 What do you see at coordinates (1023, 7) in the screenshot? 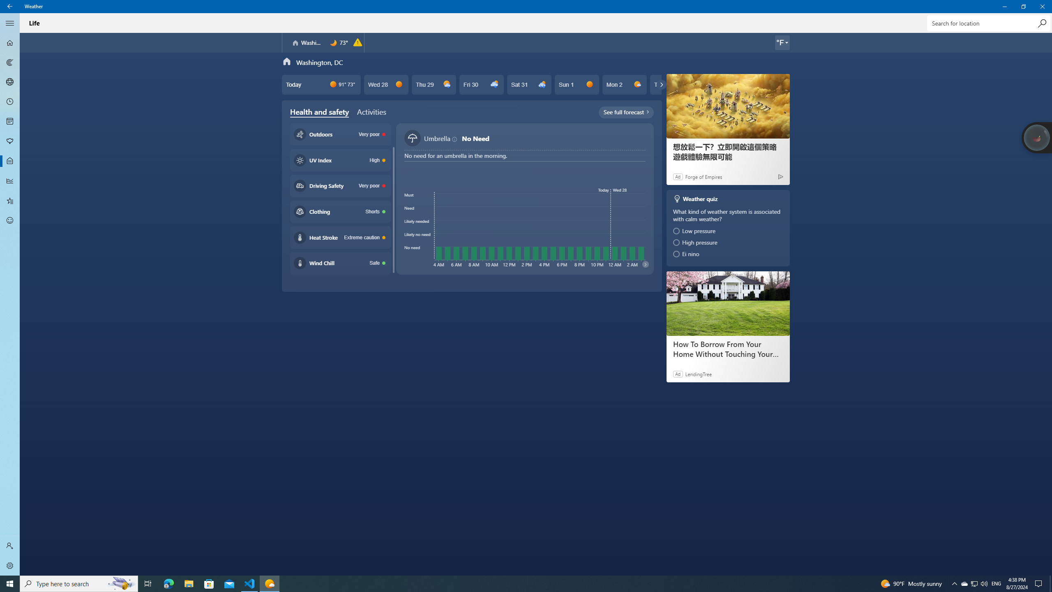
I see `Restore Weather` at bounding box center [1023, 7].